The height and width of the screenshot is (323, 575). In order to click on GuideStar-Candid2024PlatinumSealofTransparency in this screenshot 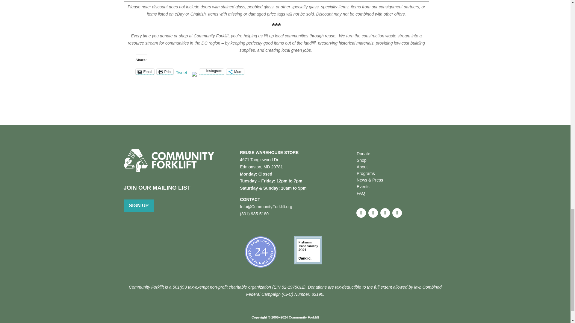, I will do `click(308, 250)`.